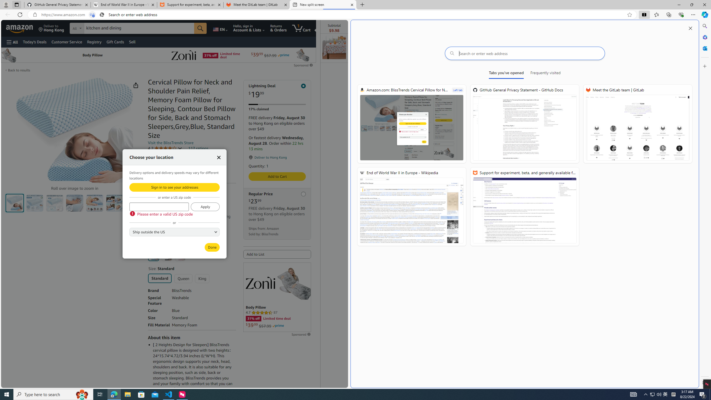 This screenshot has width=711, height=400. Describe the element at coordinates (159, 207) in the screenshot. I see `or enter a US zip code` at that location.